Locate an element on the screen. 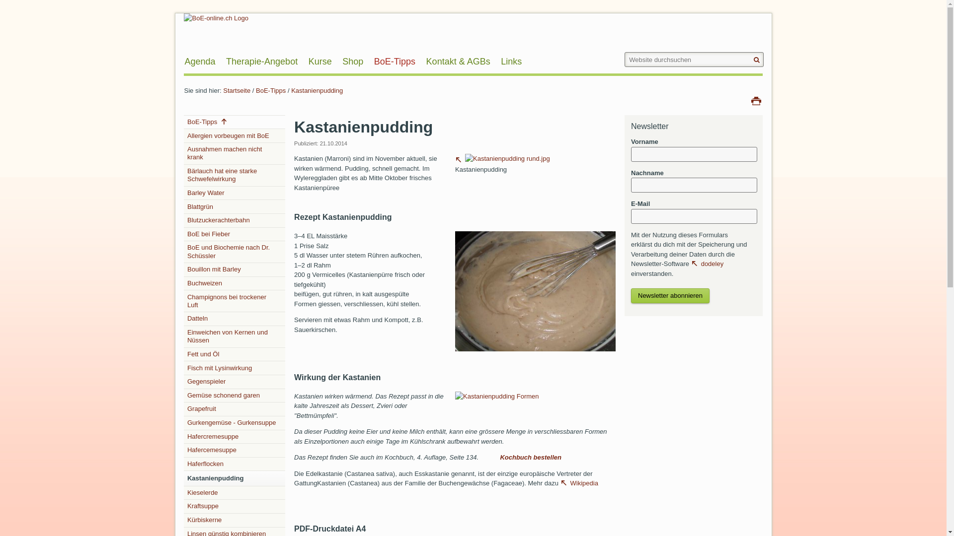 The width and height of the screenshot is (954, 536). Wikipedia is located at coordinates (579, 483).